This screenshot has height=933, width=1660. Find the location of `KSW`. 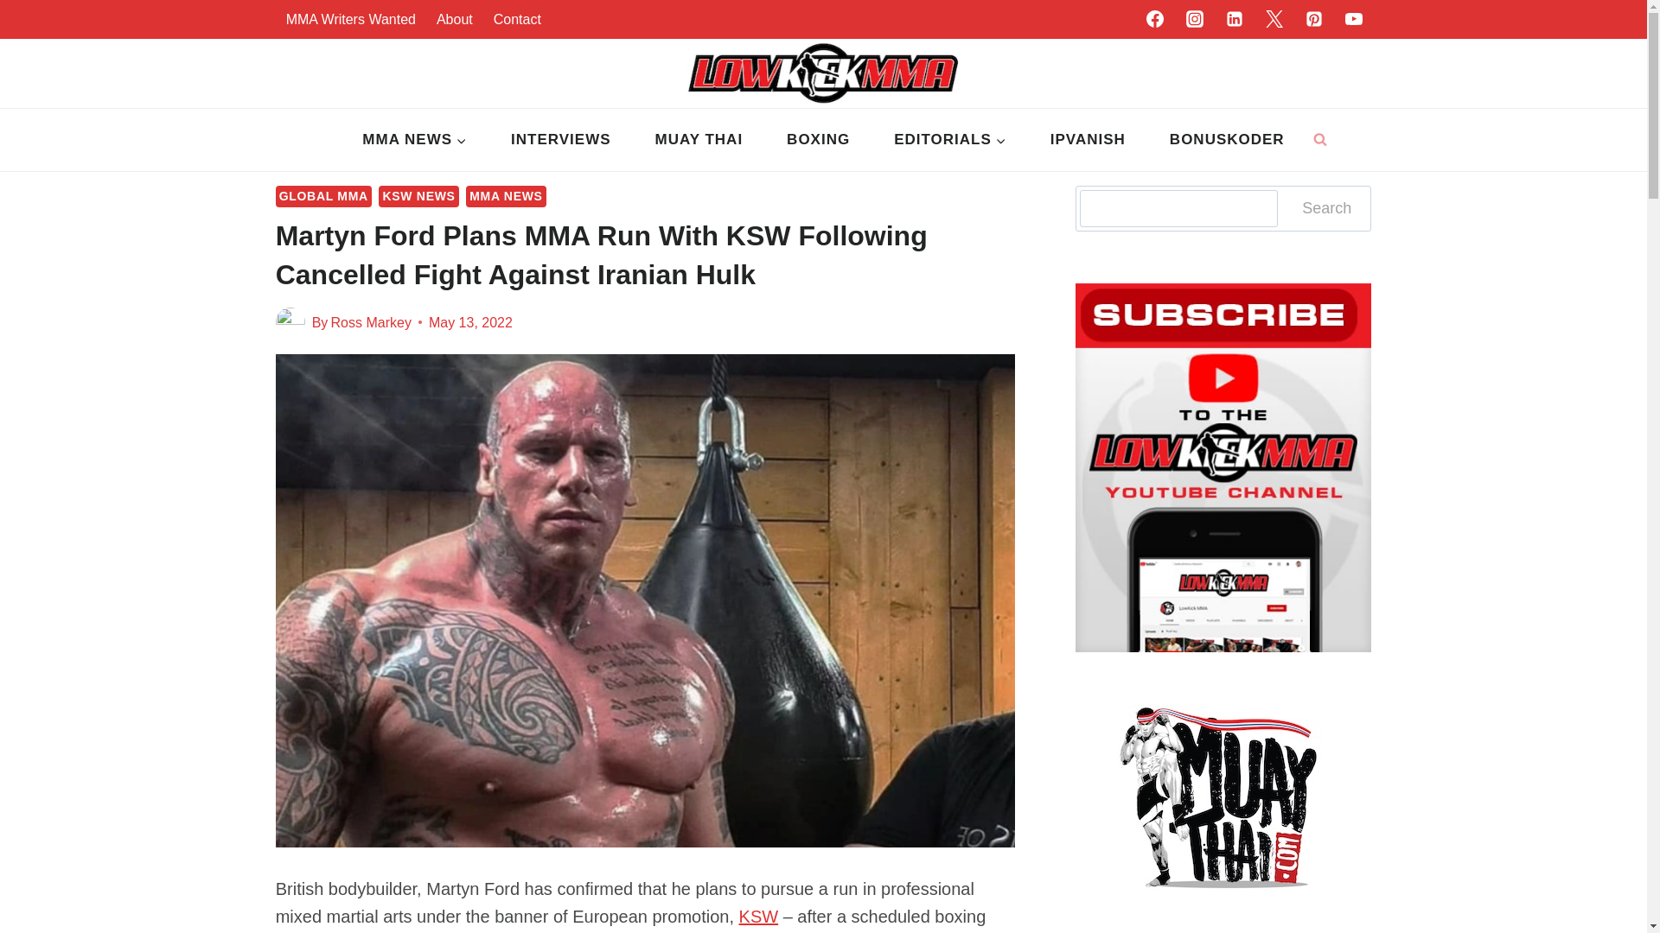

KSW is located at coordinates (758, 916).